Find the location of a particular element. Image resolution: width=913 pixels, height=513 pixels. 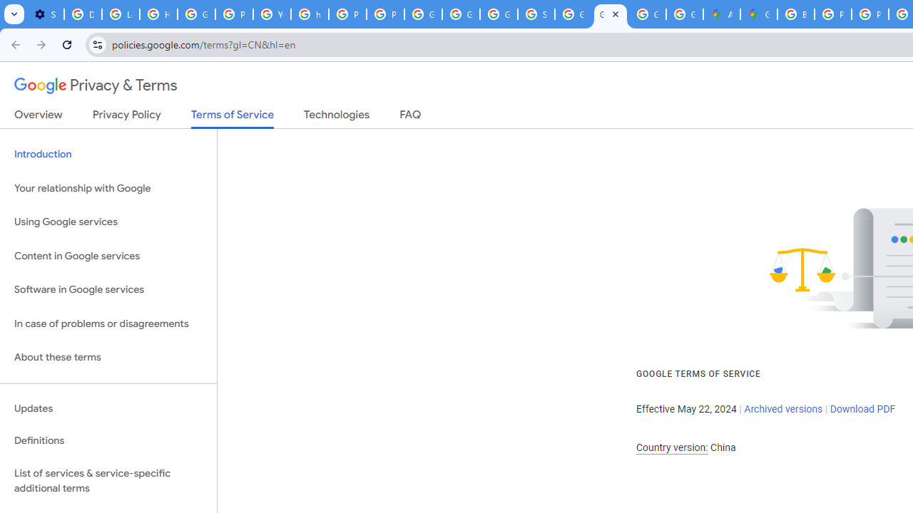

Privacy Help Center - Policies Help is located at coordinates (234, 14).